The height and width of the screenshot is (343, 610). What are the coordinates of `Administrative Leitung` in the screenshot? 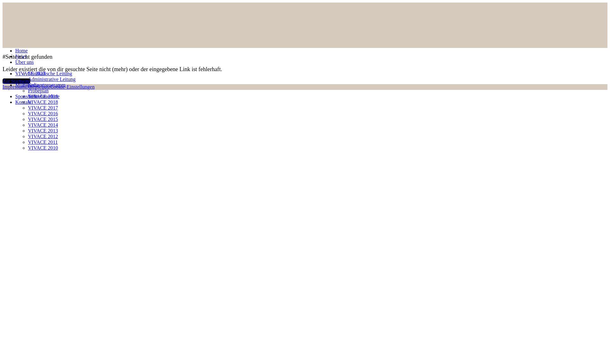 It's located at (52, 79).